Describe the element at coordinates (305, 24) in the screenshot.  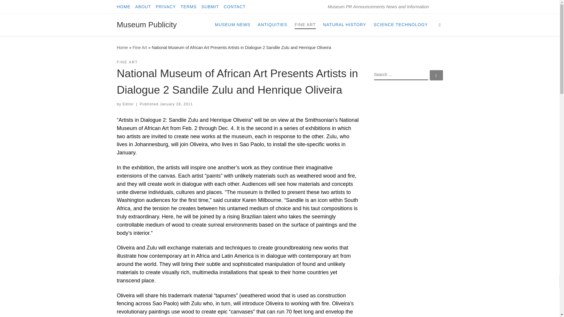
I see `FINE ART` at that location.